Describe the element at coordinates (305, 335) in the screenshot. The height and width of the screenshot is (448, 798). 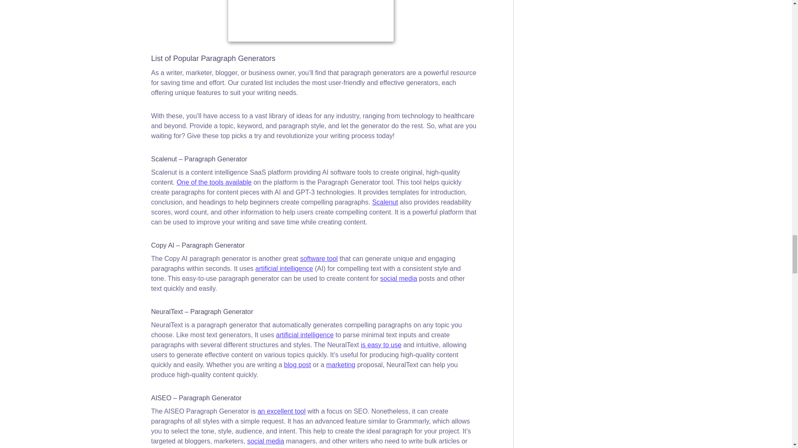
I see `artificial intelligence` at that location.